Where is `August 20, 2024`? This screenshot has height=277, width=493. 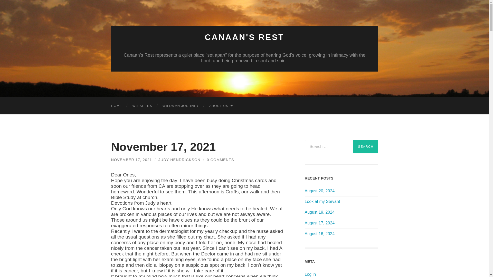
August 20, 2024 is located at coordinates (341, 191).